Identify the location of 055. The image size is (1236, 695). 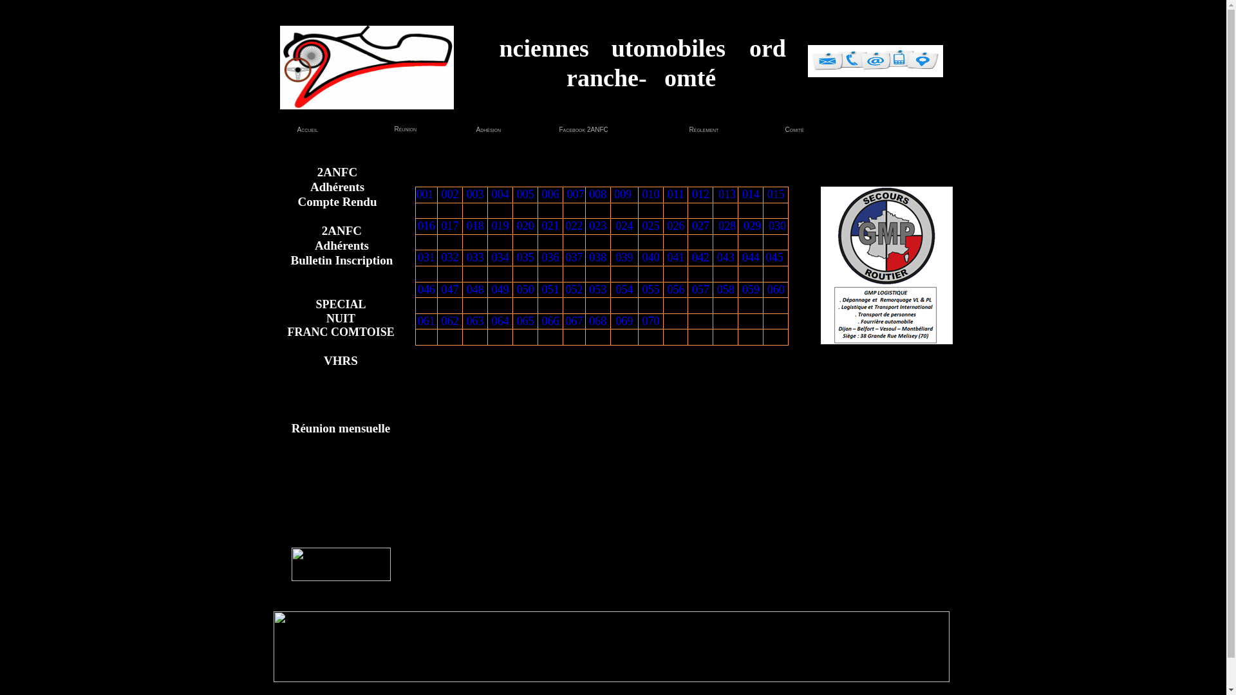
(651, 290).